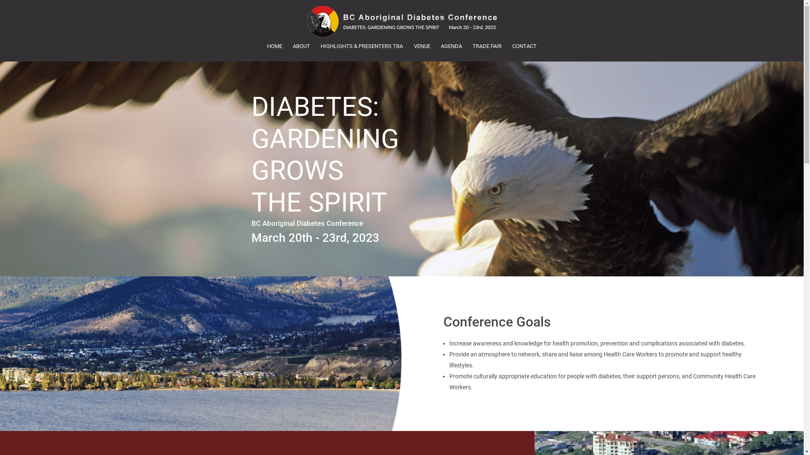  Describe the element at coordinates (422, 46) in the screenshot. I see `VENUE` at that location.